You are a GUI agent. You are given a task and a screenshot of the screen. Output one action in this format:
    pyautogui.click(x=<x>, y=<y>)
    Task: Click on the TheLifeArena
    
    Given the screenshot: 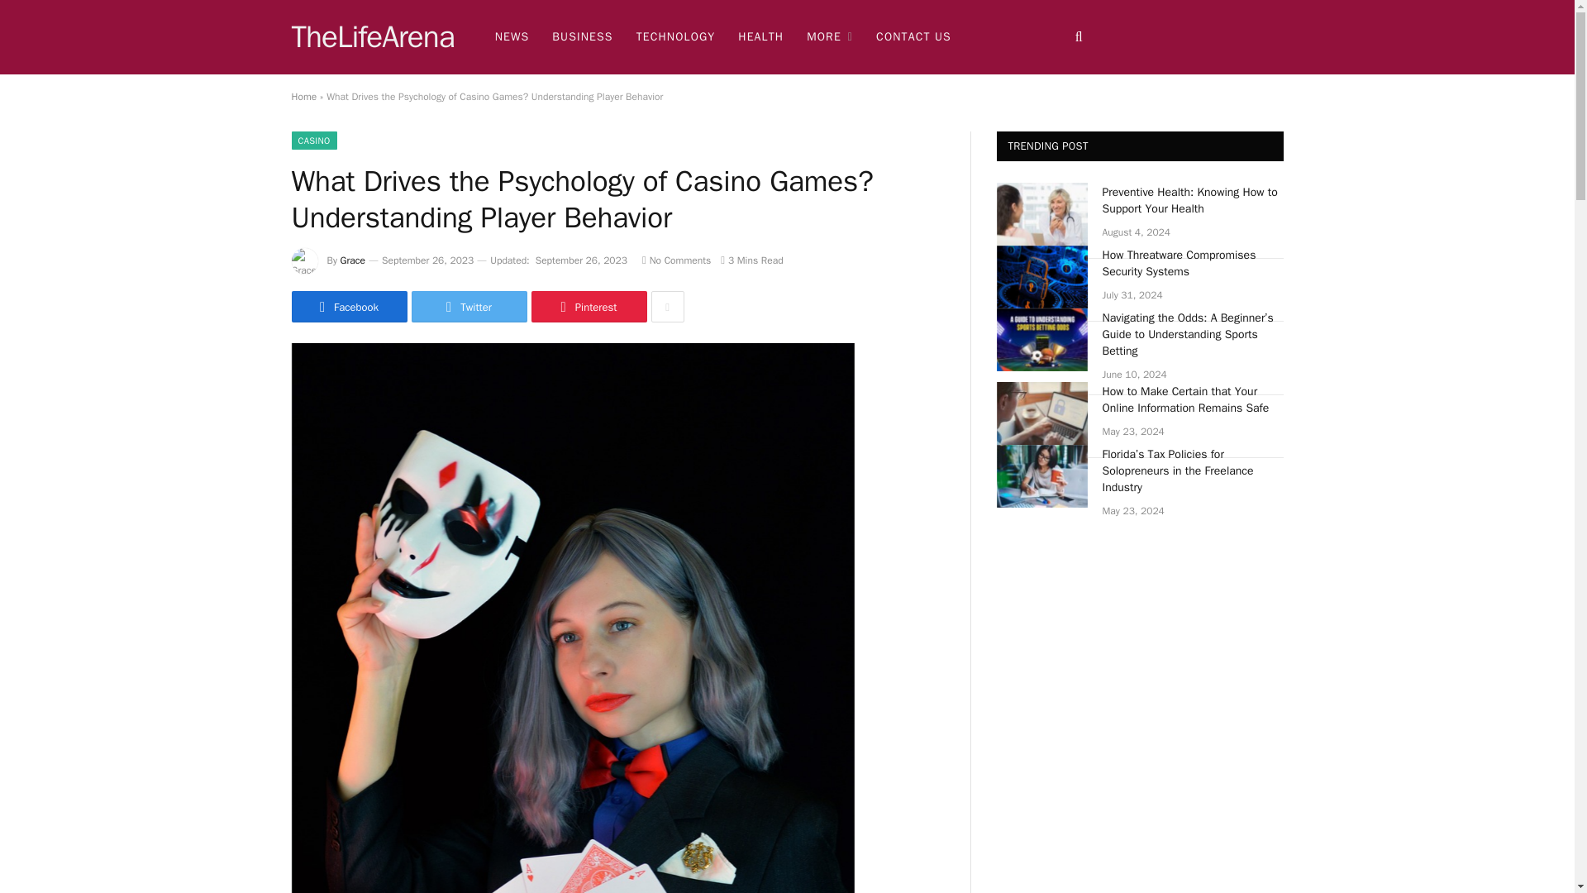 What is the action you would take?
    pyautogui.click(x=372, y=37)
    